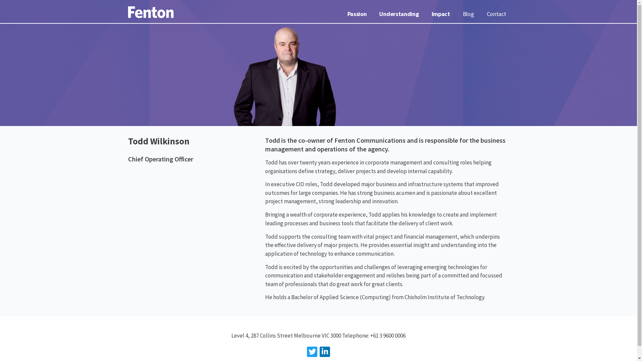 The width and height of the screenshot is (642, 361). What do you see at coordinates (357, 14) in the screenshot?
I see `Passion` at bounding box center [357, 14].